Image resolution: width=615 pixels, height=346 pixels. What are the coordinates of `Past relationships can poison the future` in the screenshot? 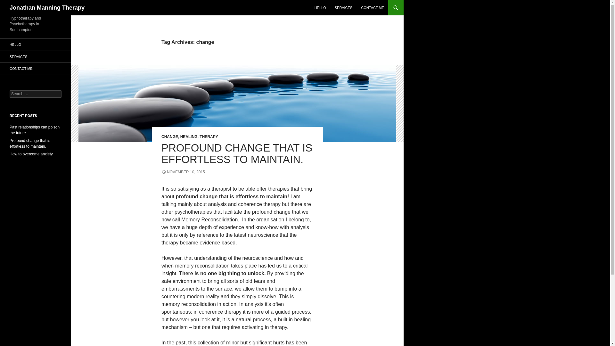 It's located at (35, 130).